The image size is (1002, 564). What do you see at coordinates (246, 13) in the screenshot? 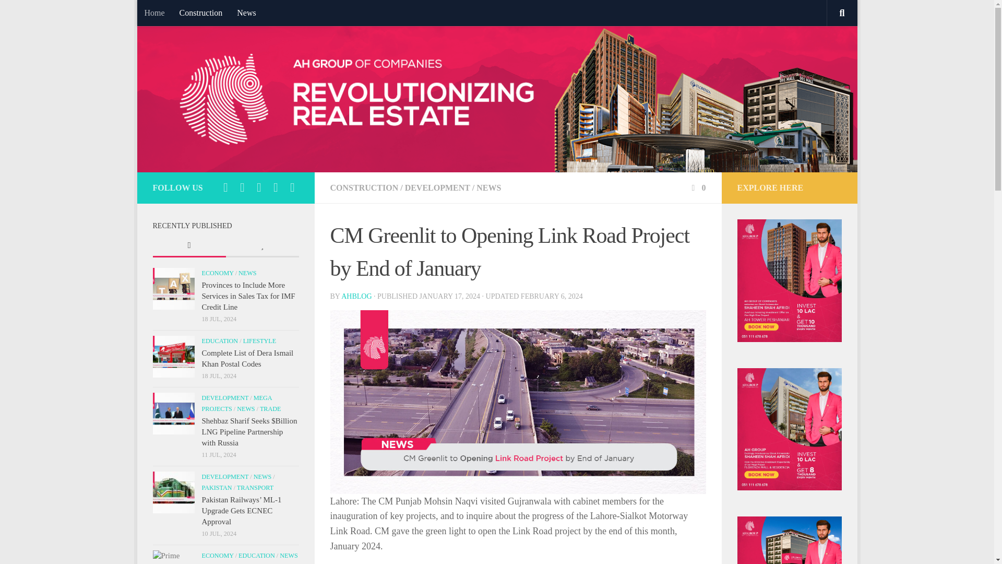
I see `News` at bounding box center [246, 13].